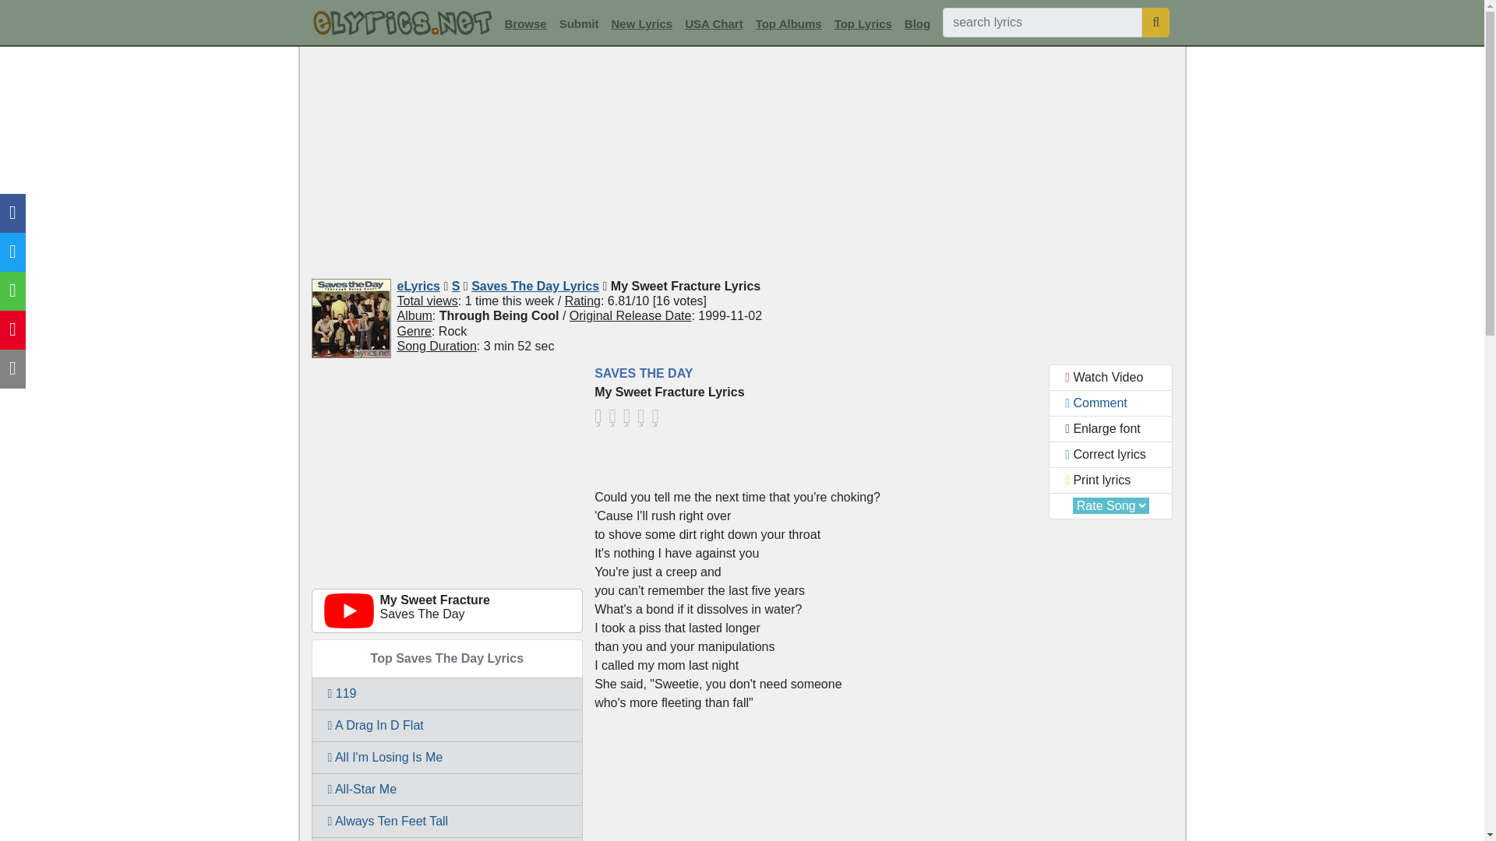 This screenshot has height=841, width=1496. What do you see at coordinates (402, 23) in the screenshot?
I see `Song Lyrics` at bounding box center [402, 23].